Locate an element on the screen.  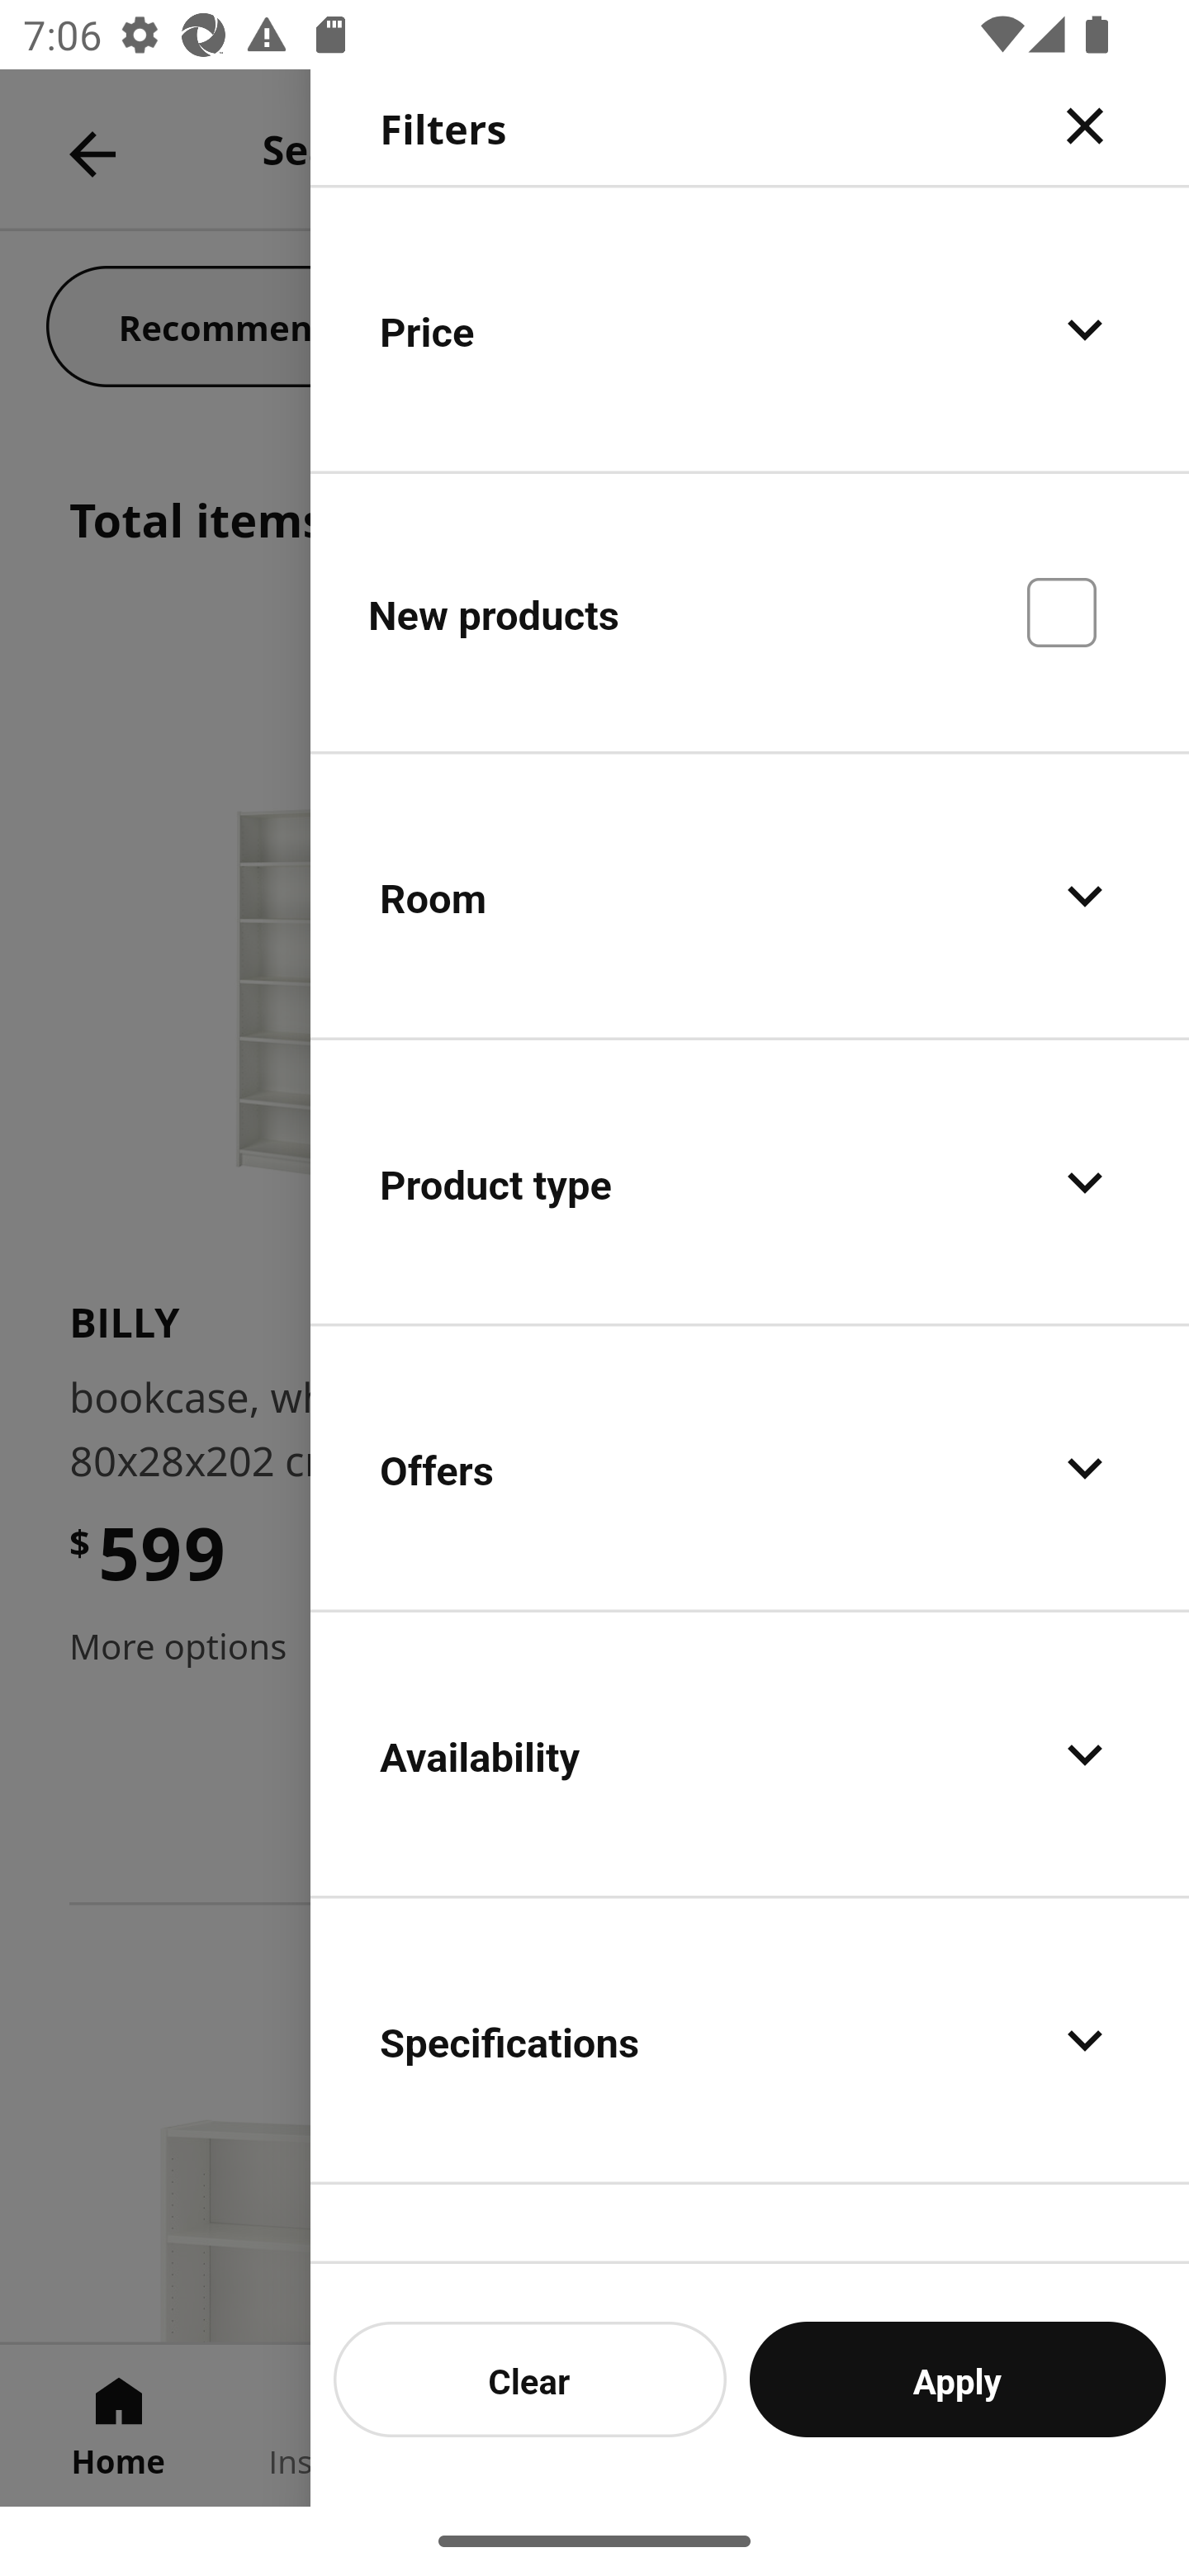
Availability is located at coordinates (750, 1754).